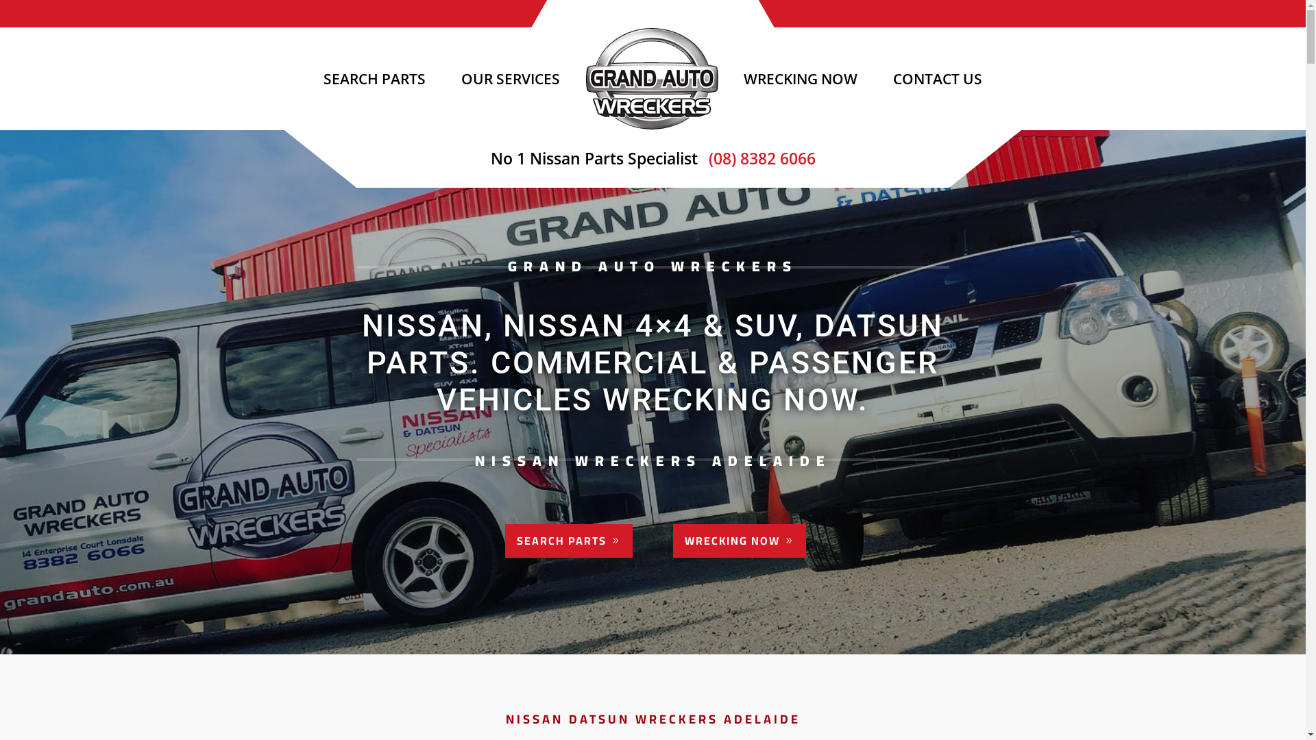 The height and width of the screenshot is (740, 1316). Describe the element at coordinates (569, 541) in the screenshot. I see `SEARCH PARTS` at that location.